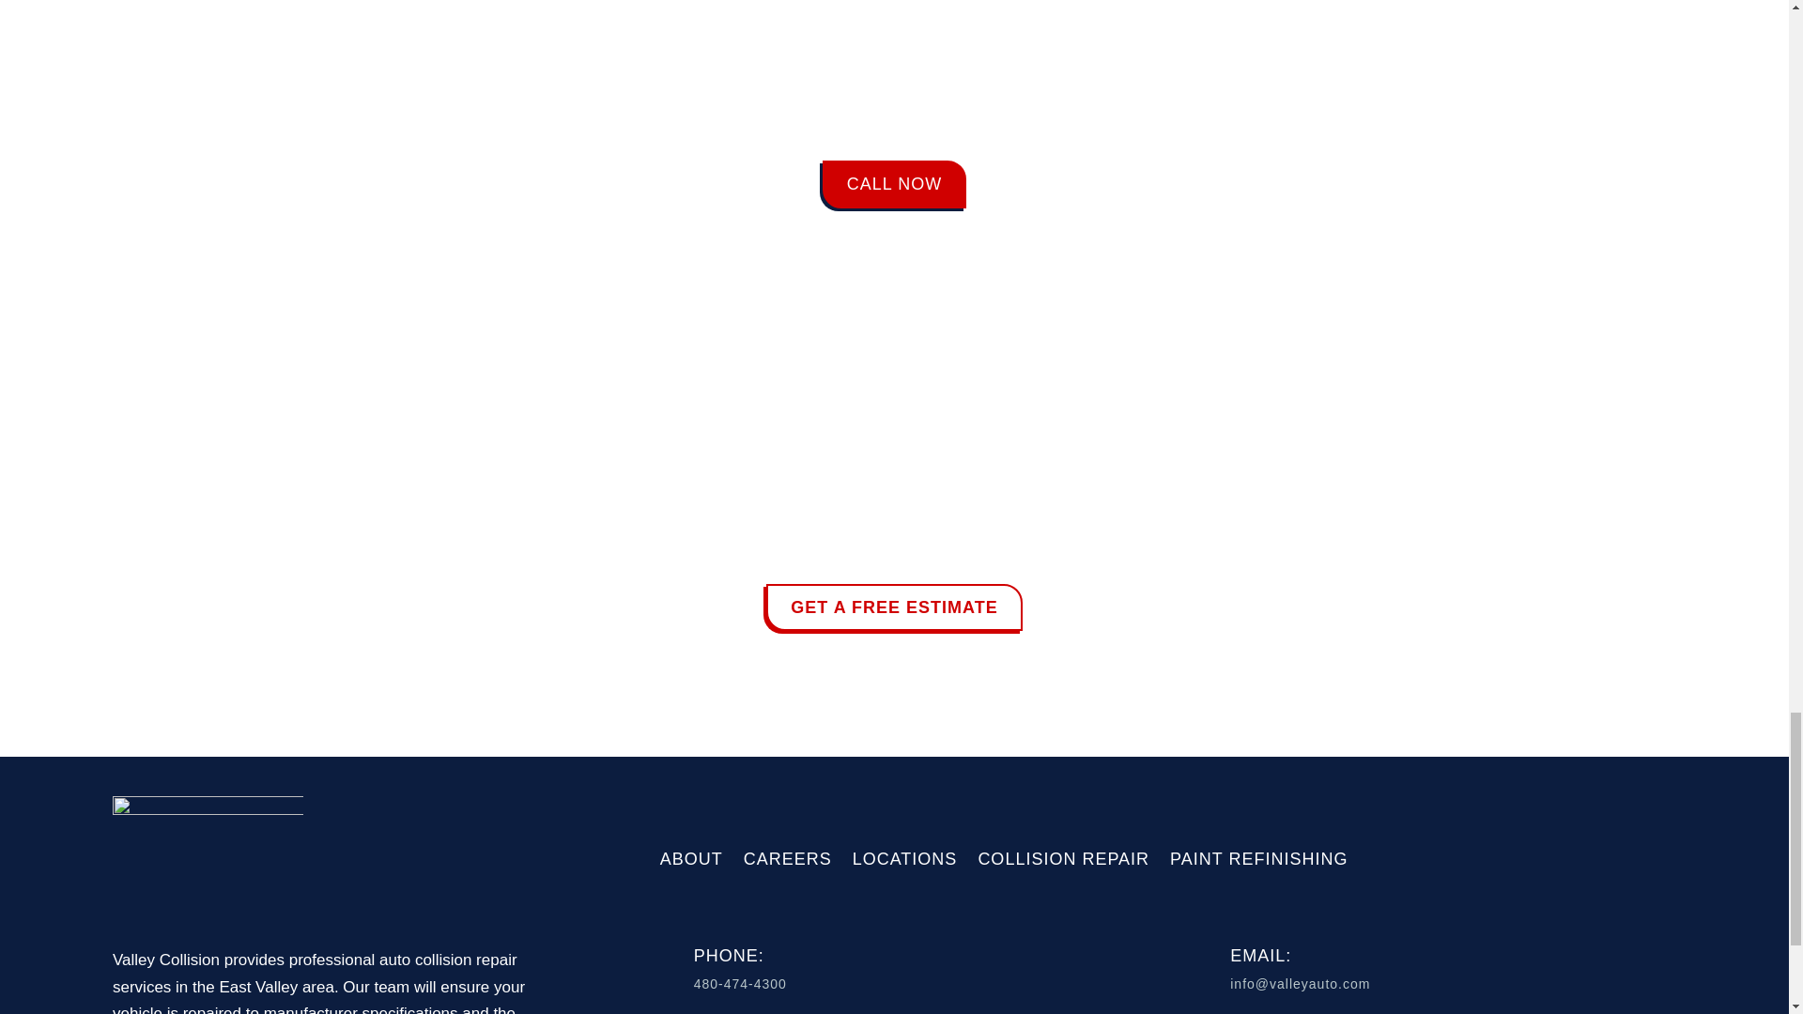 The image size is (1803, 1014). Describe the element at coordinates (1063, 858) in the screenshot. I see `COLLISION REPAIR` at that location.